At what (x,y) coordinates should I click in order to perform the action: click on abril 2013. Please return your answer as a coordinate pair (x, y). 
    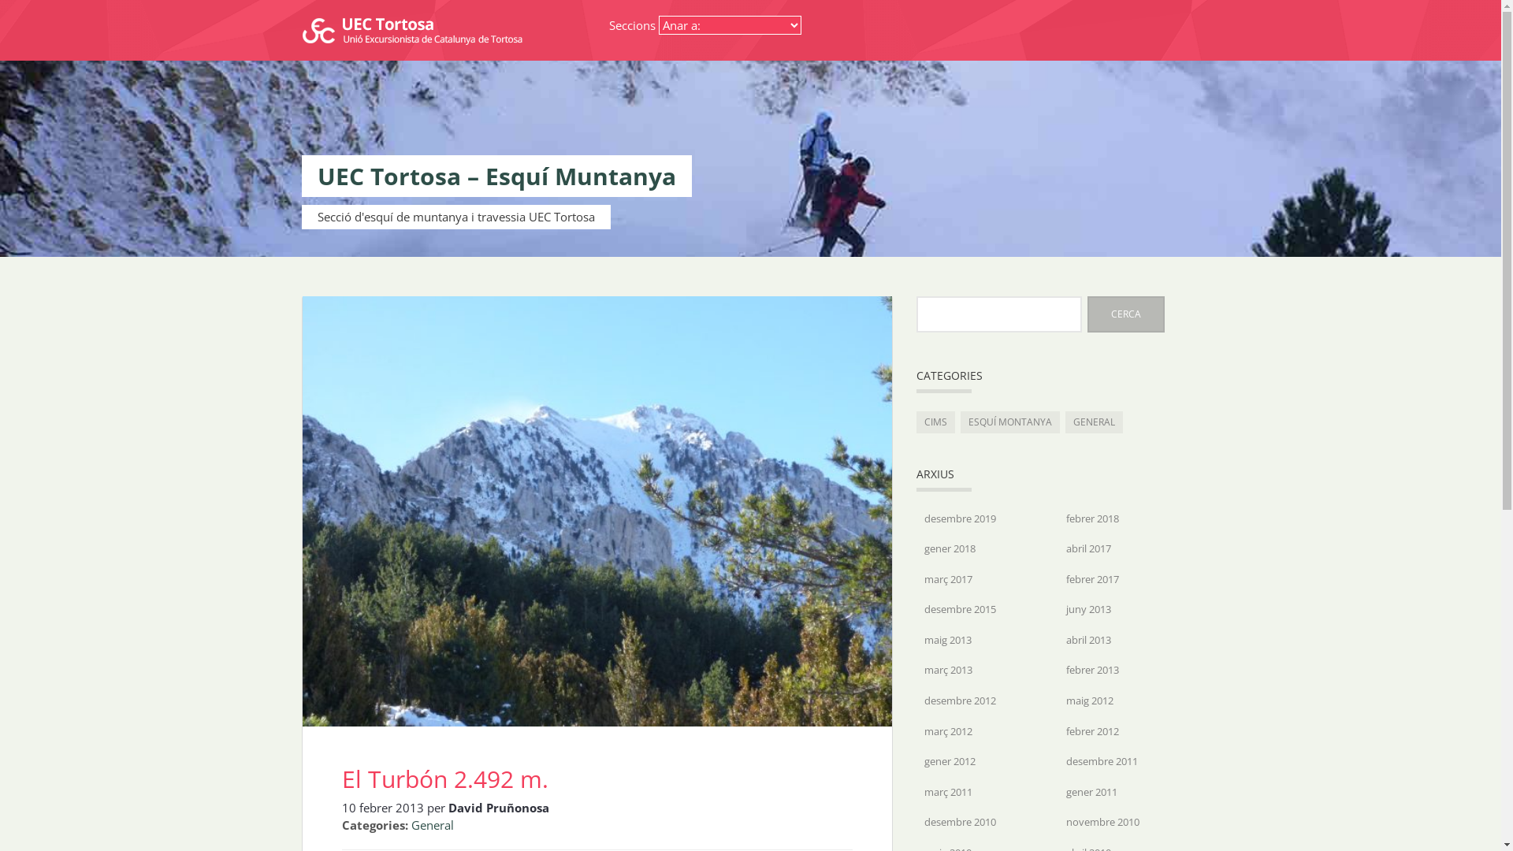
    Looking at the image, I should click on (1087, 640).